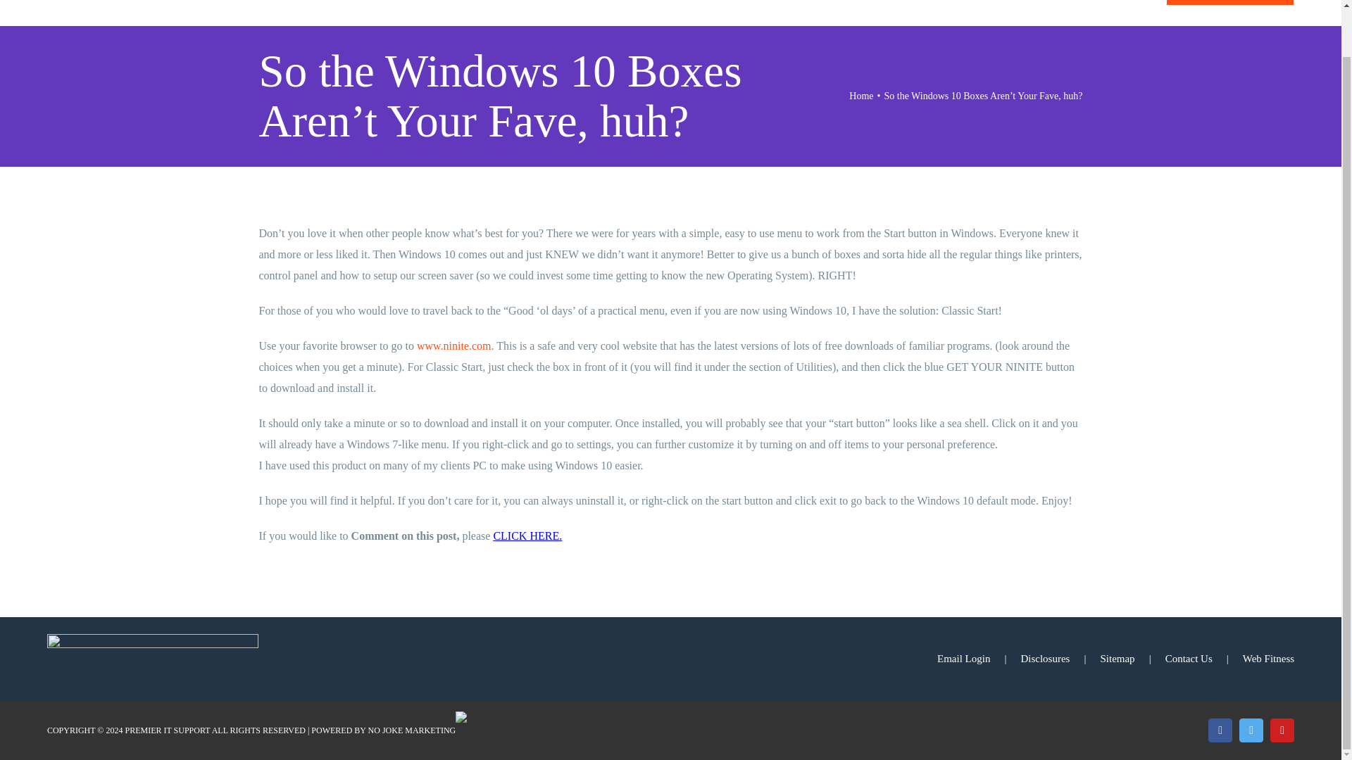  I want to click on Home, so click(652, 10).